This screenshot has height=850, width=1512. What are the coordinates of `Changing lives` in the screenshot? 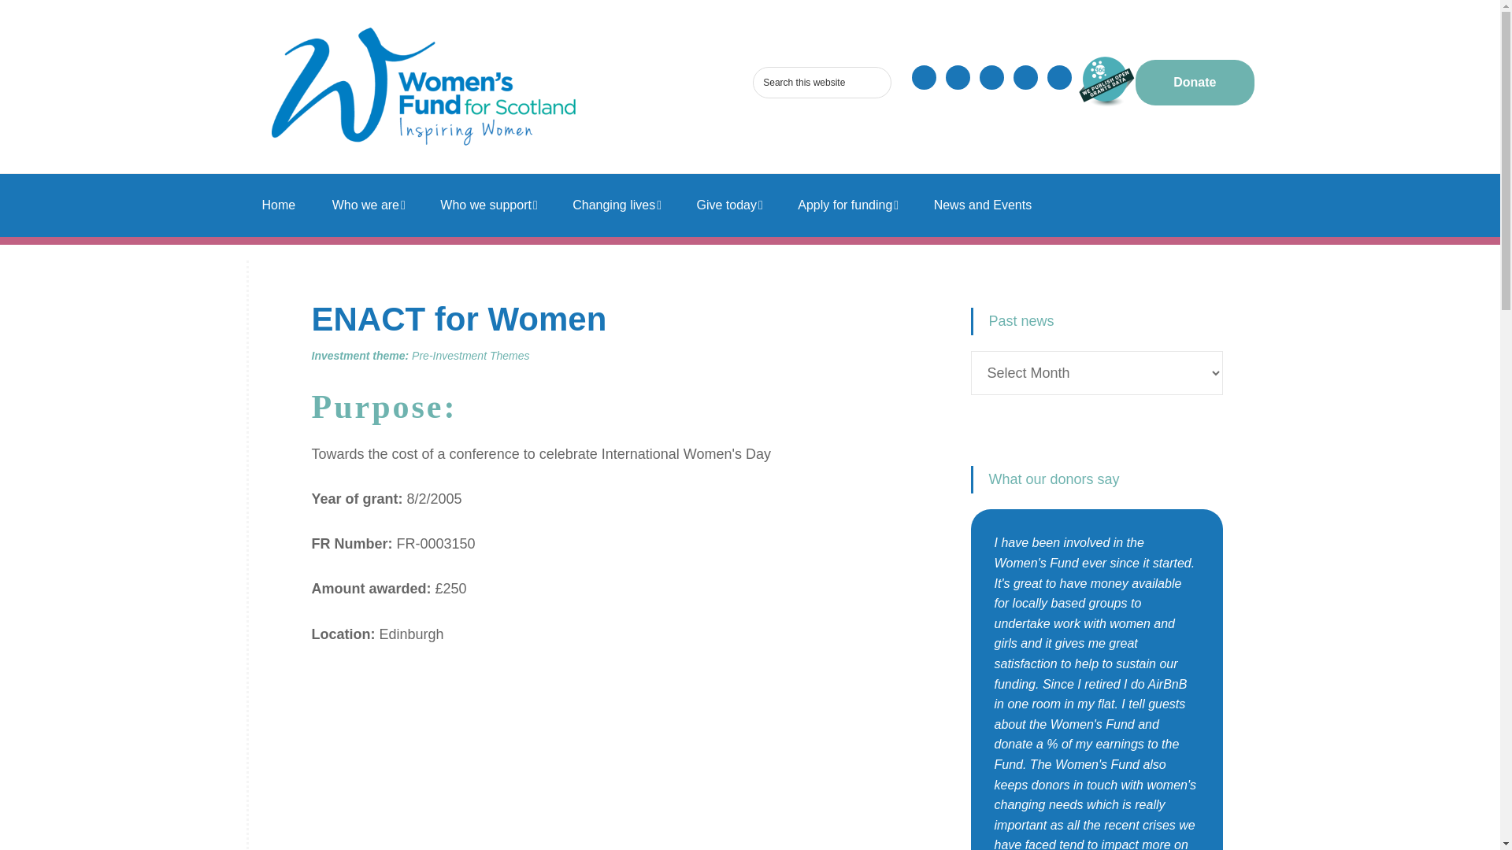 It's located at (617, 205).